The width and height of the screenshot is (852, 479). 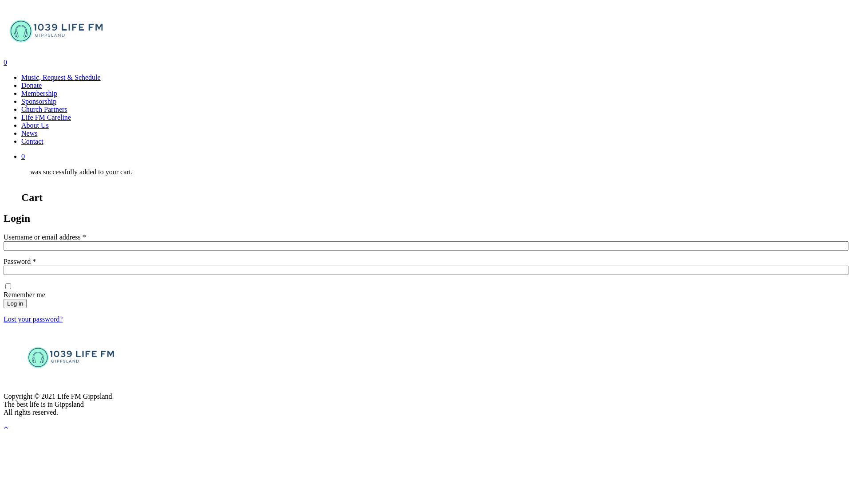 I want to click on Contact, so click(x=32, y=141).